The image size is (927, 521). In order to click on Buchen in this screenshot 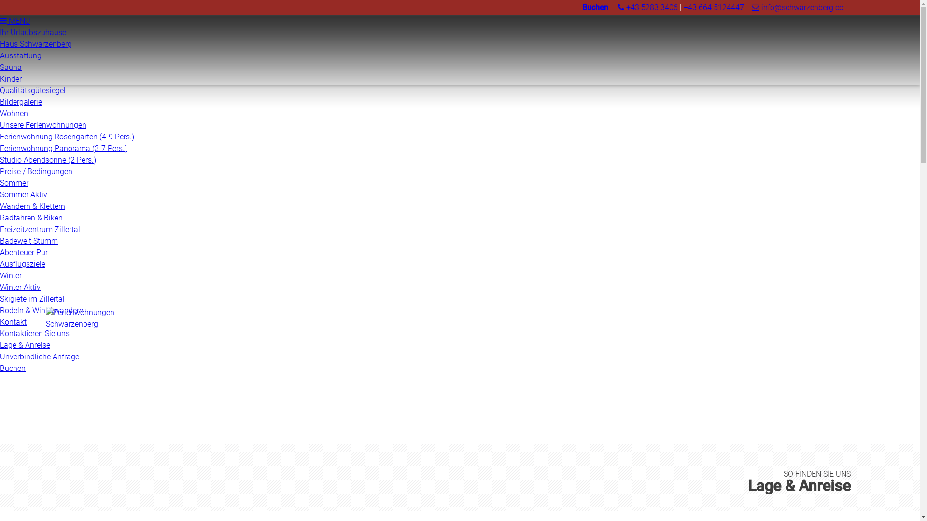, I will do `click(13, 369)`.